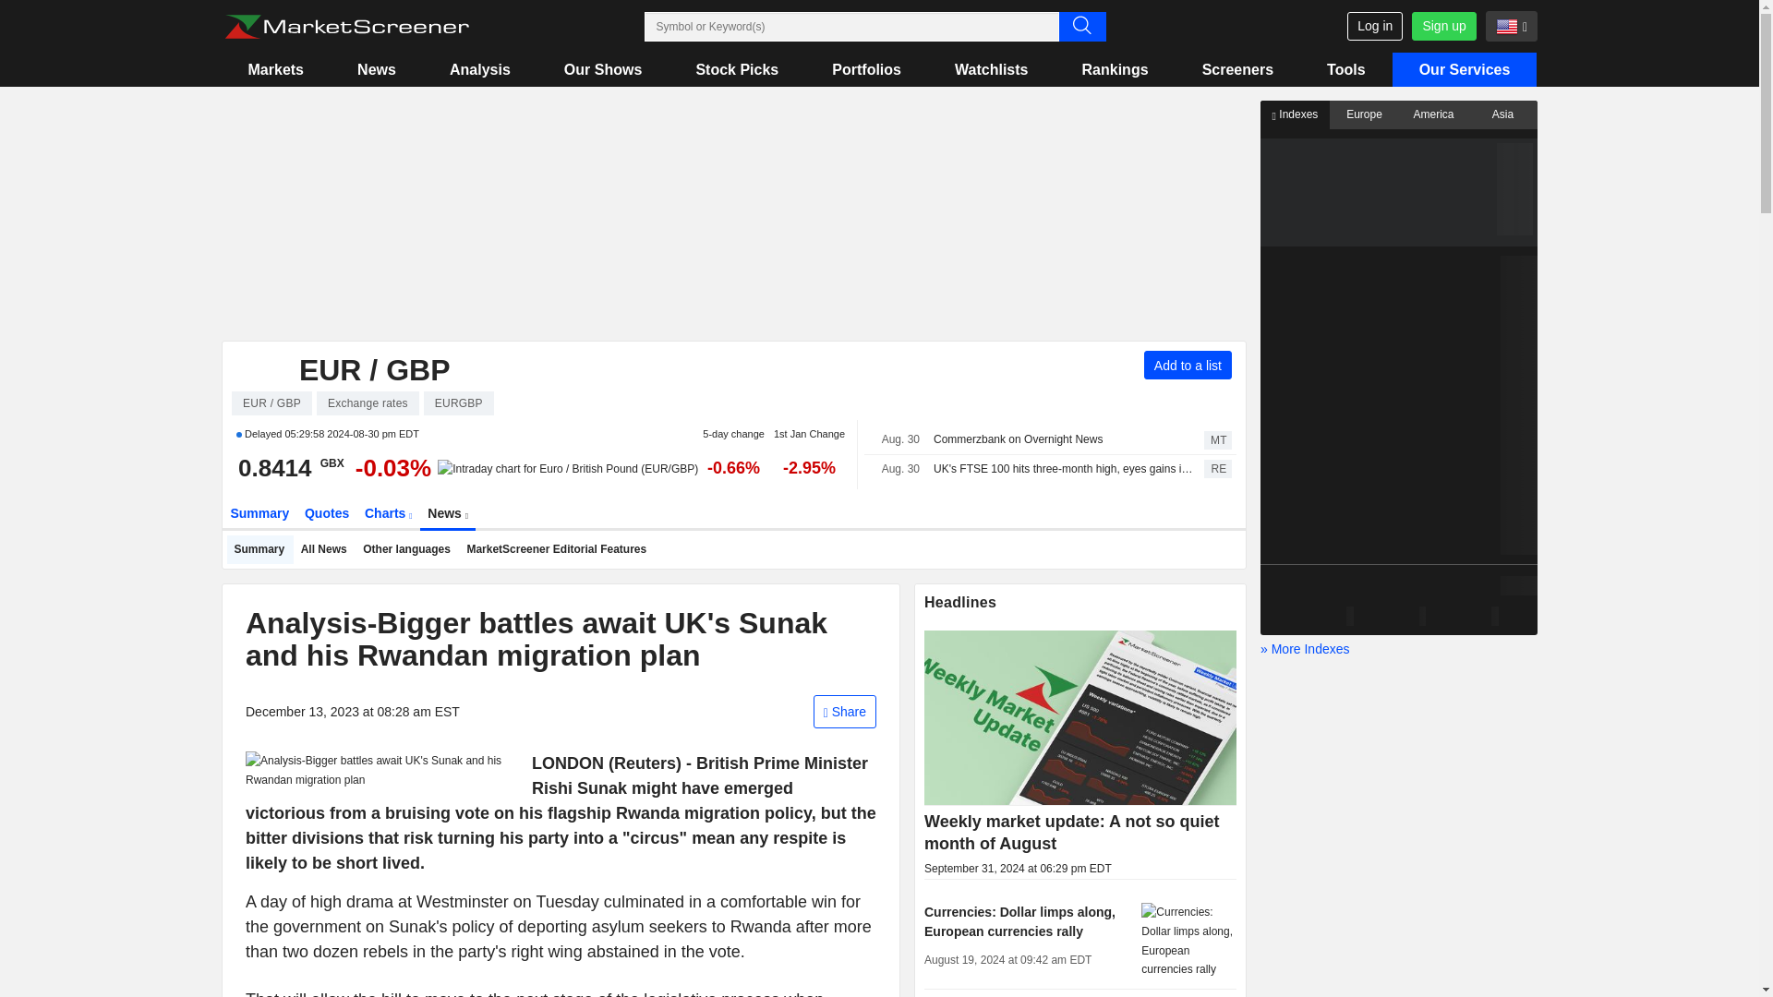  Describe the element at coordinates (1442, 26) in the screenshot. I see `Sign up` at that location.